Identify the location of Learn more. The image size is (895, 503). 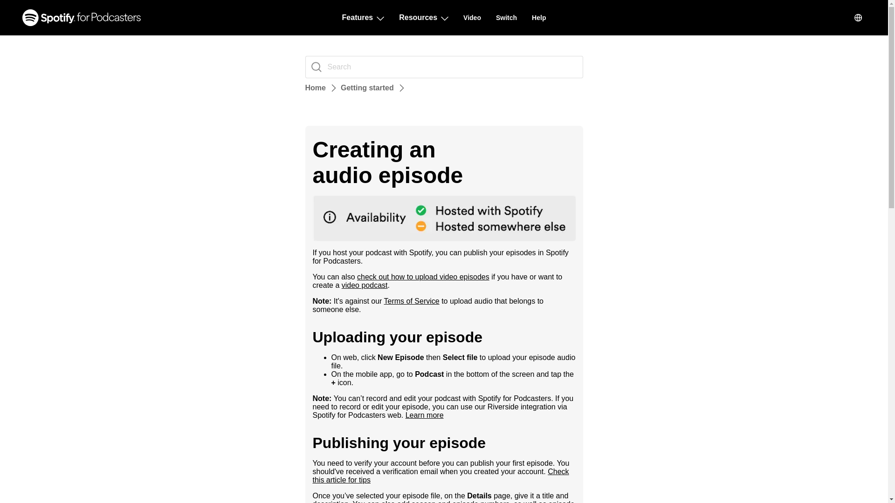
(424, 415).